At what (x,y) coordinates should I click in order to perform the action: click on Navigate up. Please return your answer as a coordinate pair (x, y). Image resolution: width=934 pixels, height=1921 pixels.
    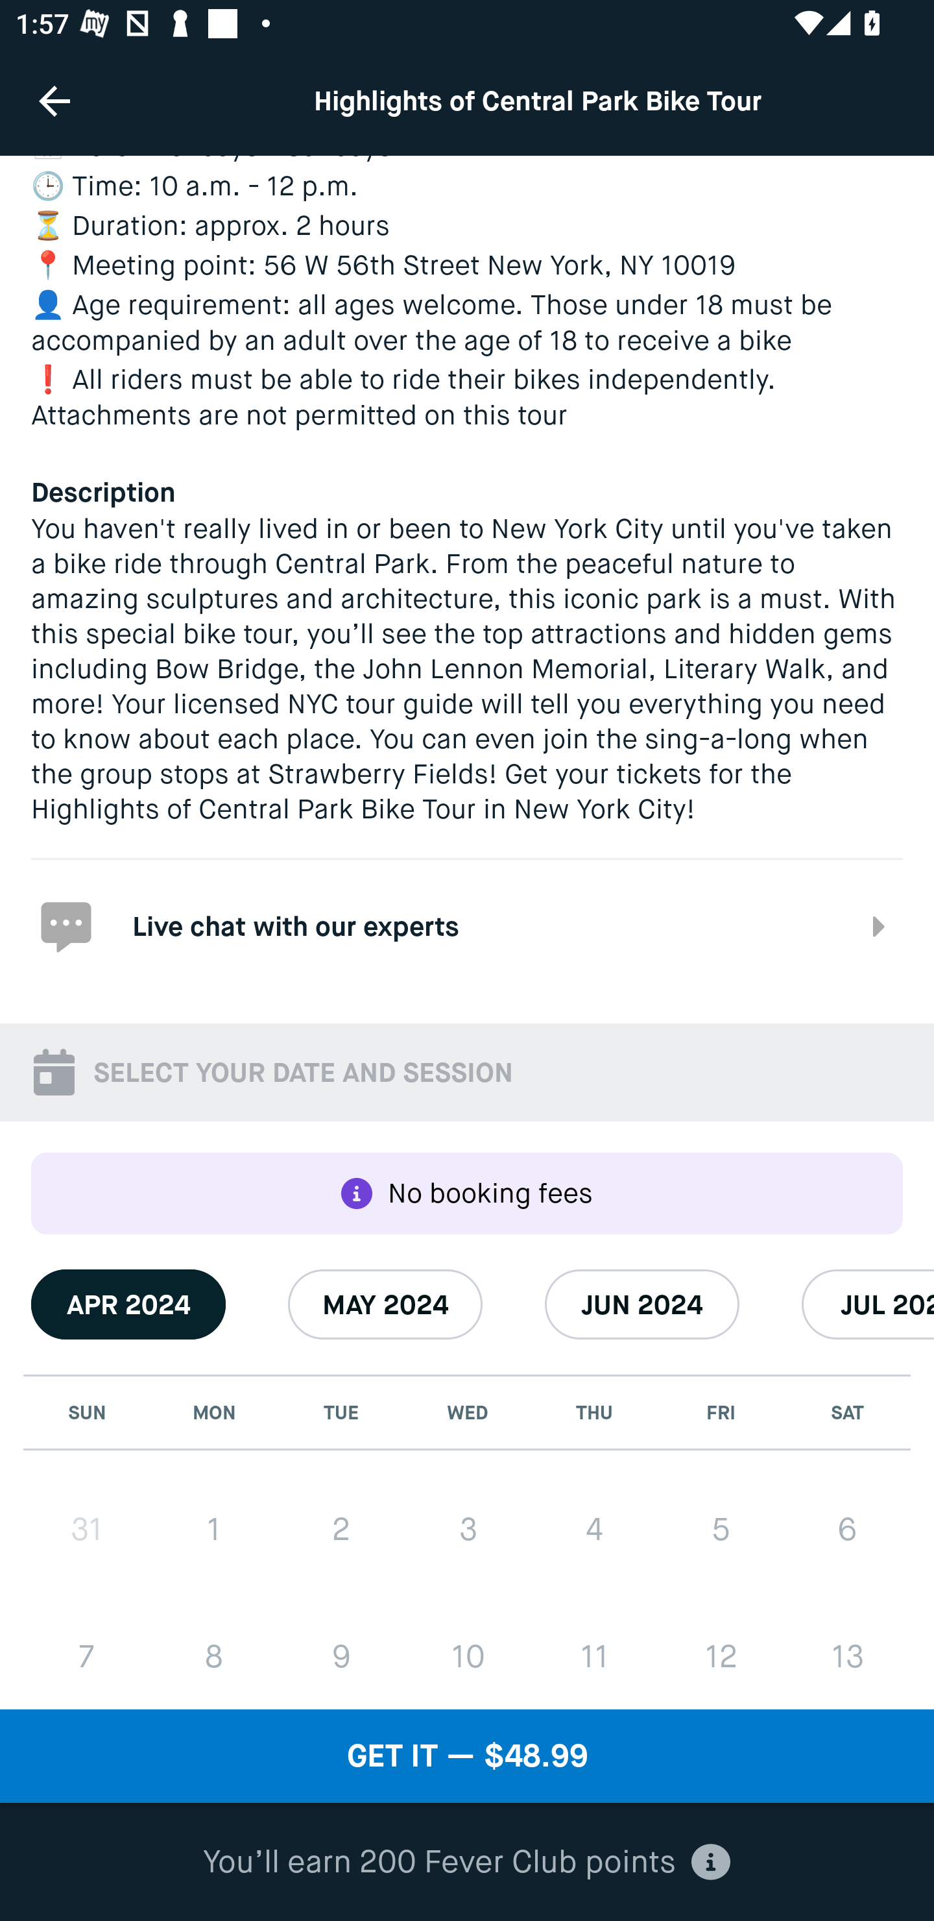
    Looking at the image, I should click on (54, 101).